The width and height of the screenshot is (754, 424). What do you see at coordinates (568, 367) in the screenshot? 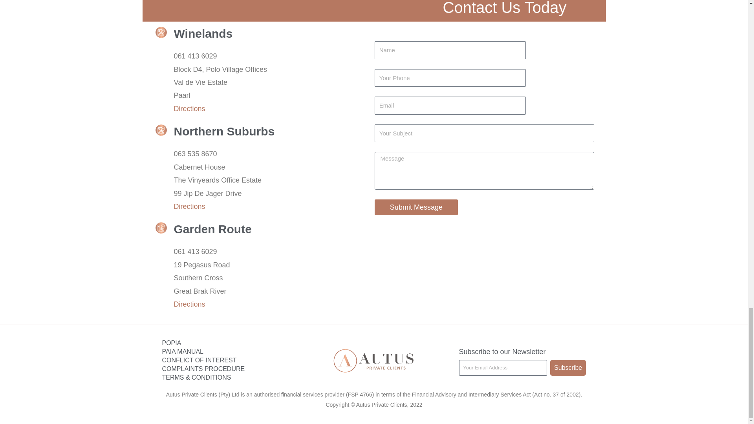
I see `Subscribe` at bounding box center [568, 367].